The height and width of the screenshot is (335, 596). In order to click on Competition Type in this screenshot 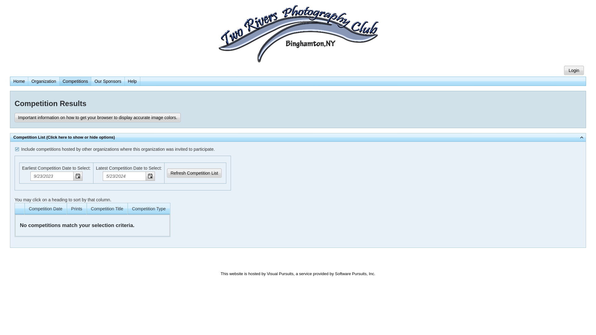, I will do `click(149, 209)`.